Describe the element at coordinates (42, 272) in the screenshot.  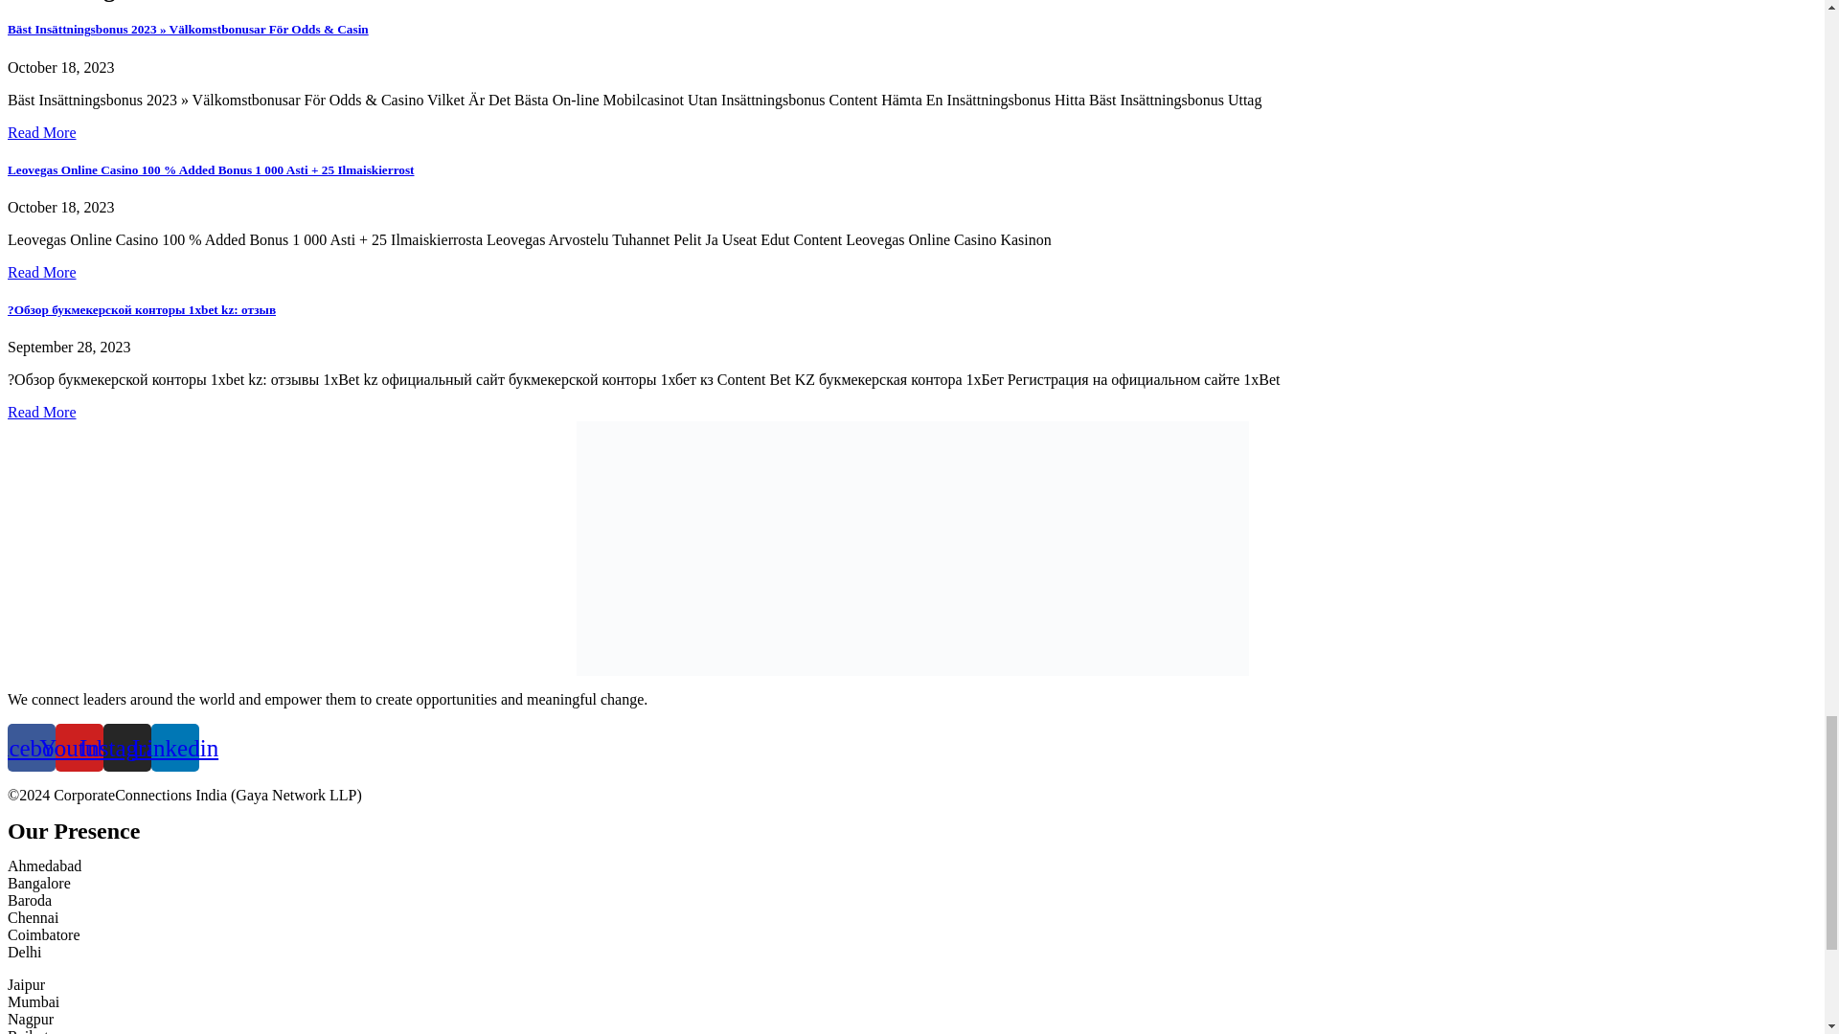
I see `Read More` at that location.